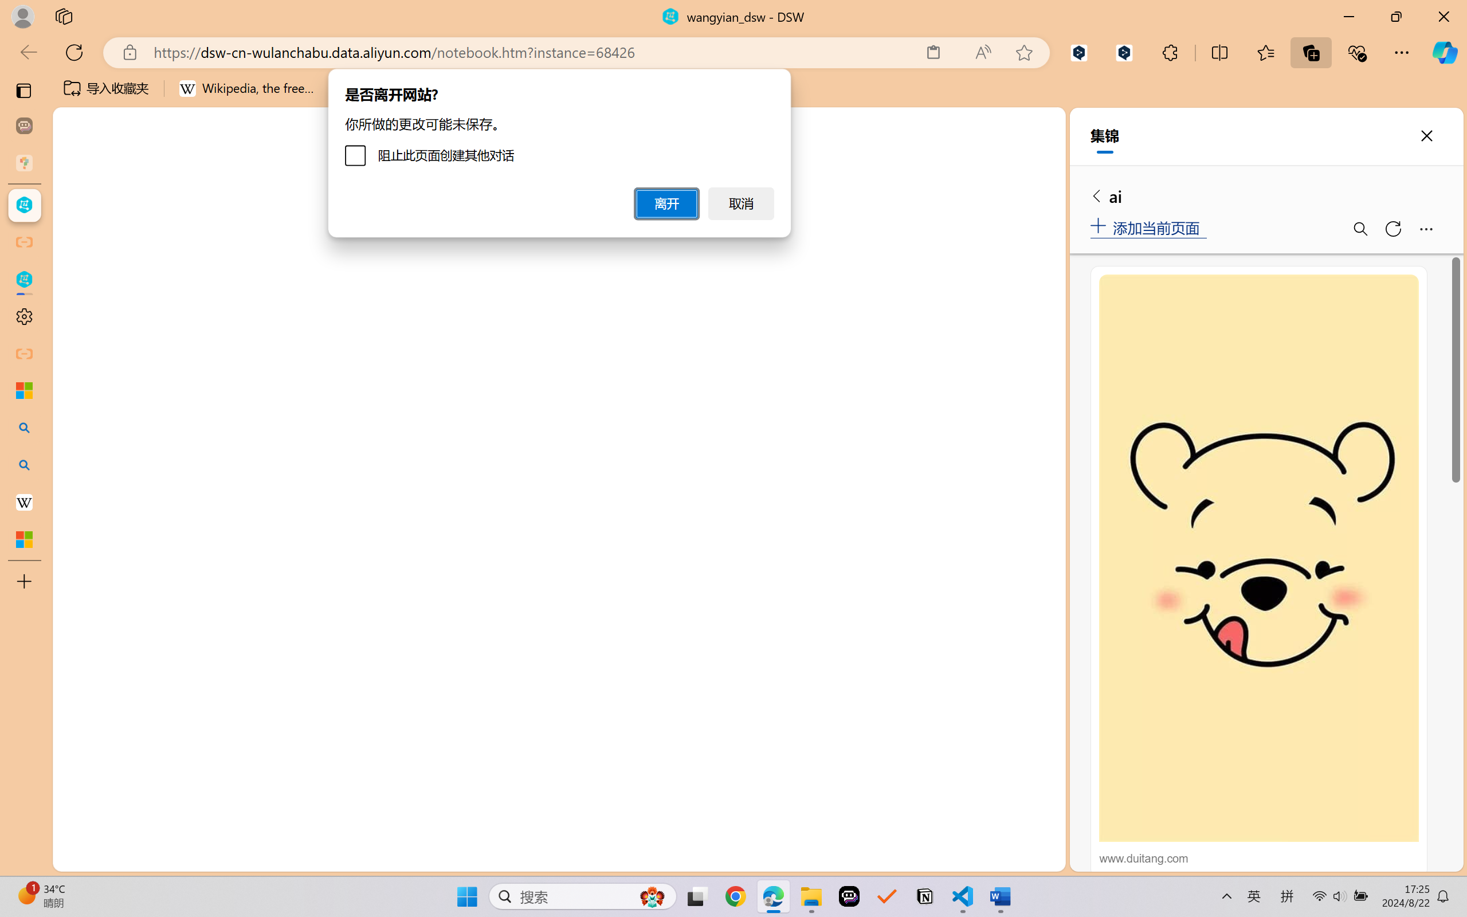 Image resolution: width=1467 pixels, height=917 pixels. What do you see at coordinates (971, 168) in the screenshot?
I see `Toggle Primary Side Bar (Ctrl+B)` at bounding box center [971, 168].